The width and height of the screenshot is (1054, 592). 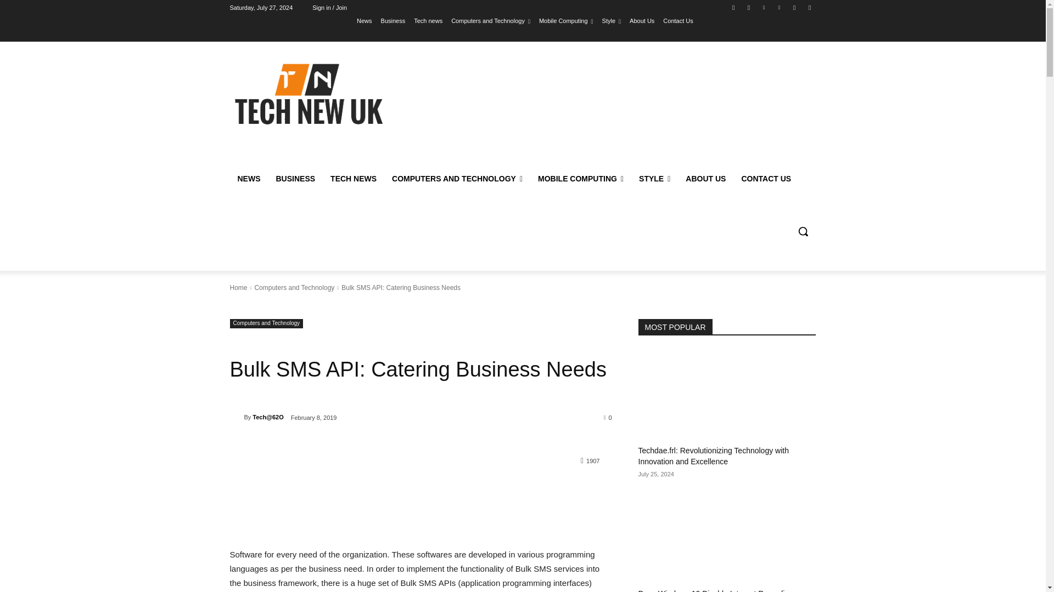 What do you see at coordinates (809, 7) in the screenshot?
I see `Youtube` at bounding box center [809, 7].